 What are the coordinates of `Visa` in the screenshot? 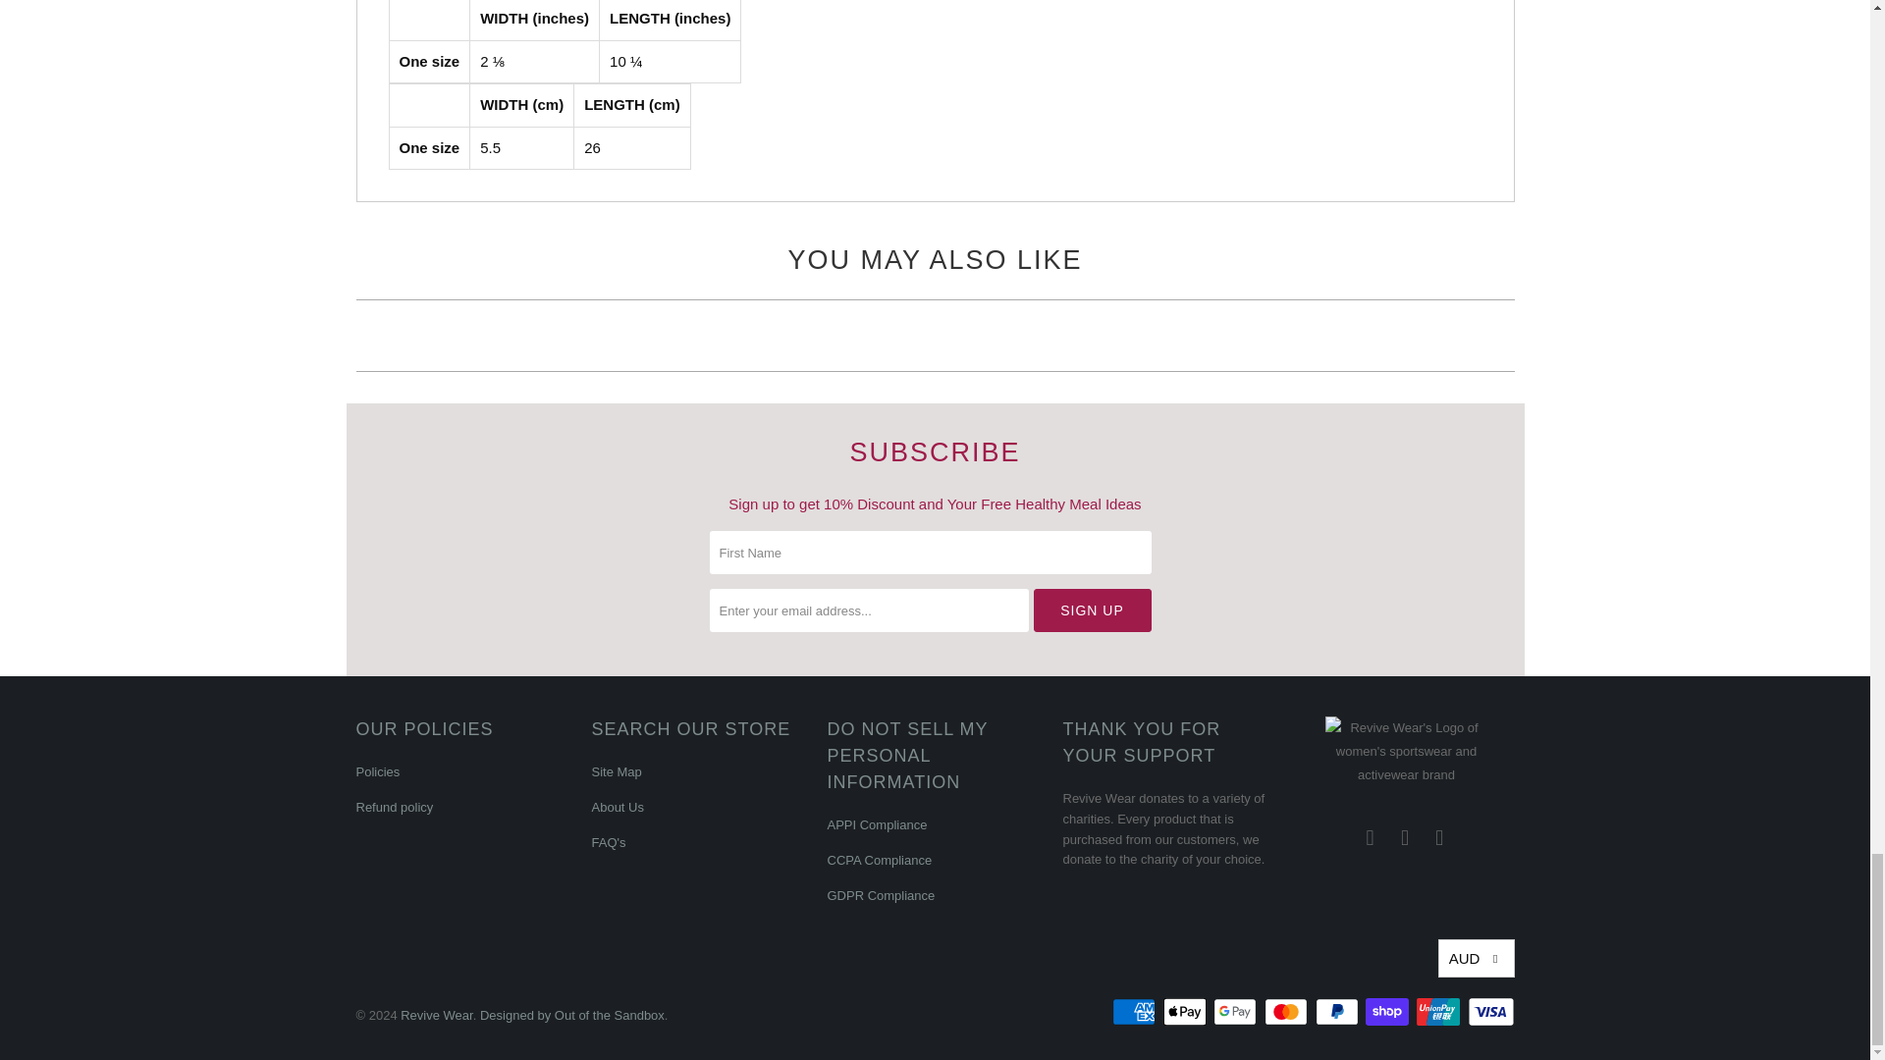 It's located at (1489, 1012).